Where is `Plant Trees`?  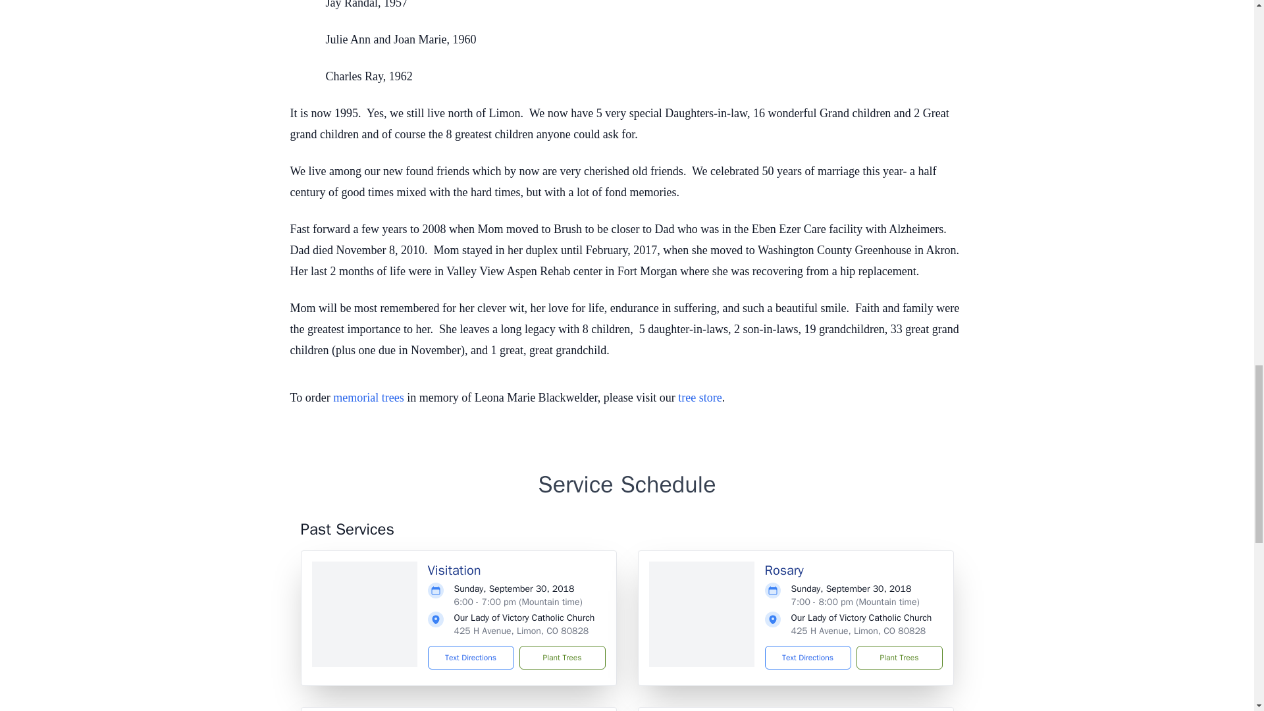
Plant Trees is located at coordinates (562, 657).